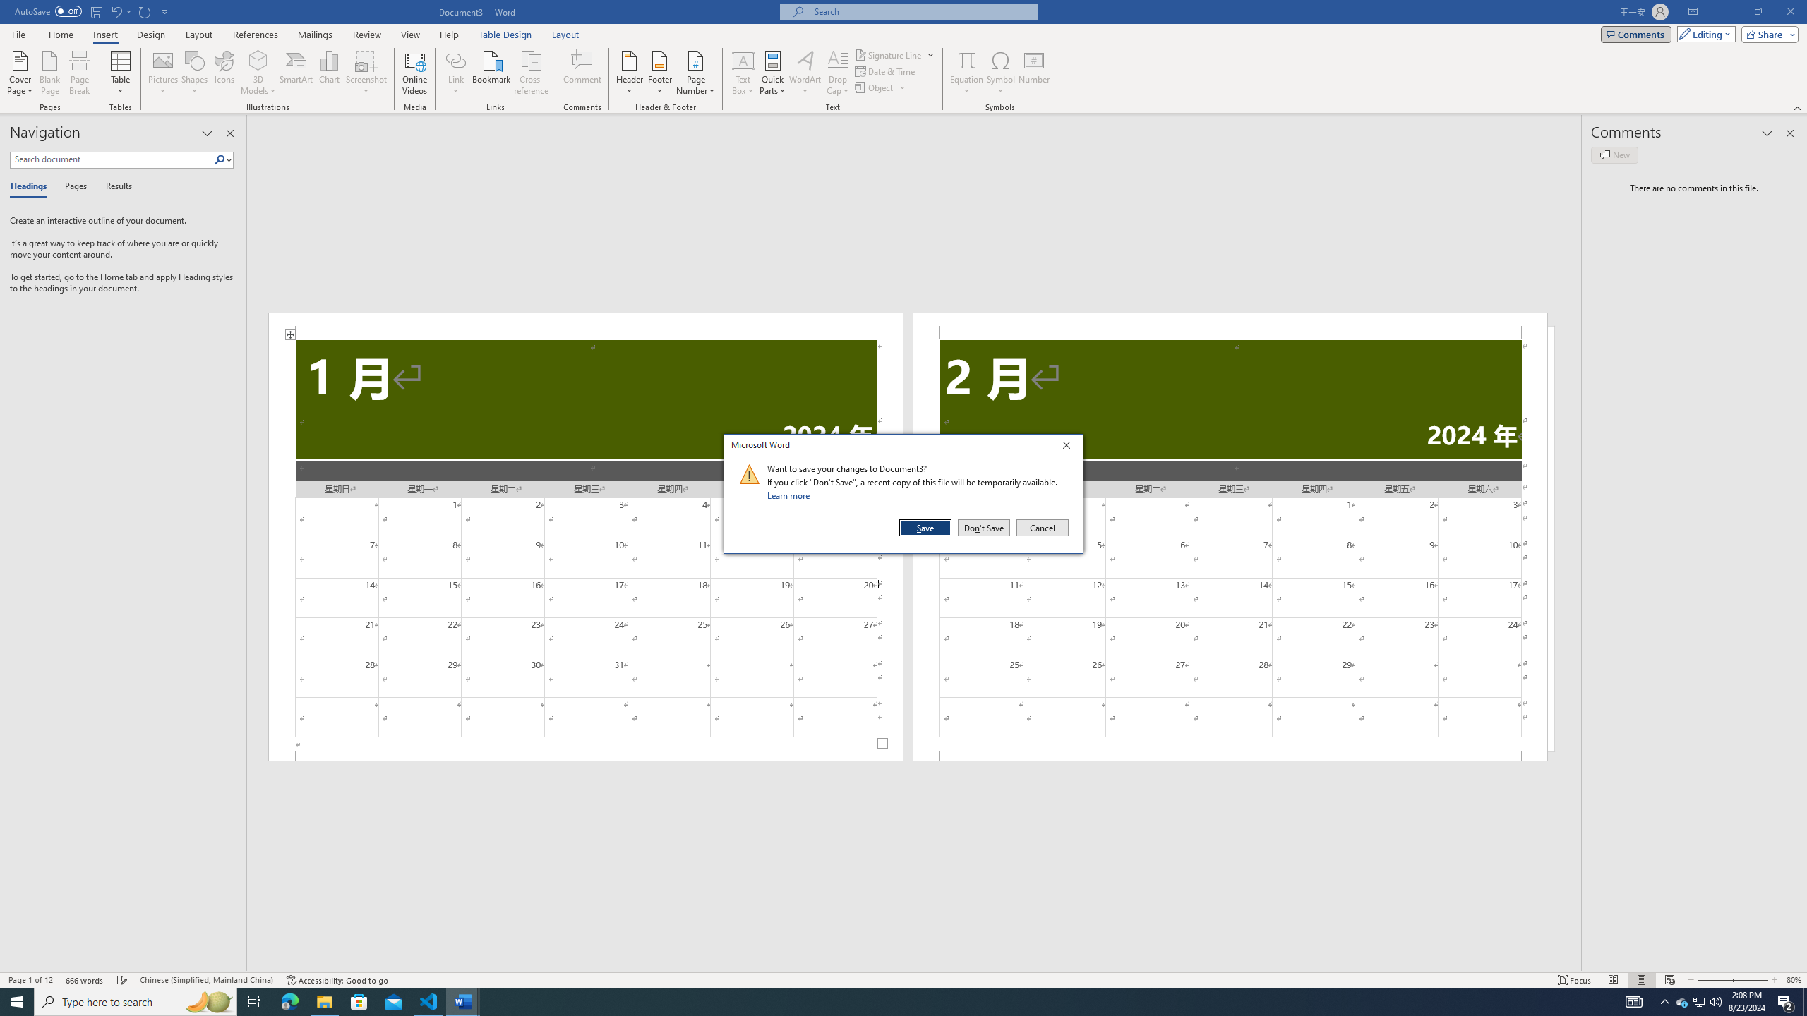 The width and height of the screenshot is (1807, 1016). What do you see at coordinates (891, 1002) in the screenshot?
I see `Running applications` at bounding box center [891, 1002].